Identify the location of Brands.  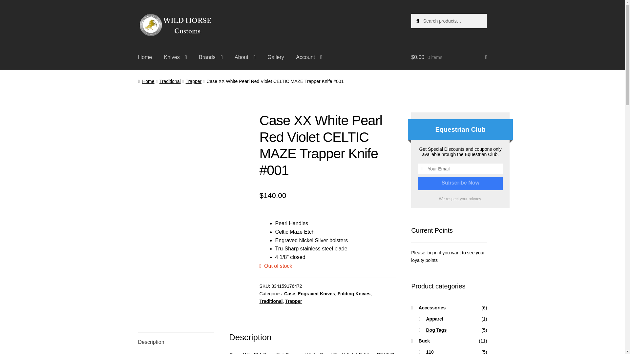
(211, 57).